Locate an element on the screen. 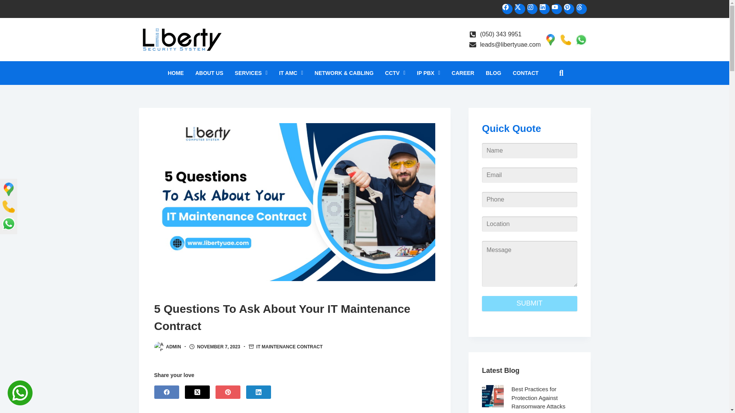 This screenshot has height=413, width=735. map-marker is located at coordinates (550, 39).